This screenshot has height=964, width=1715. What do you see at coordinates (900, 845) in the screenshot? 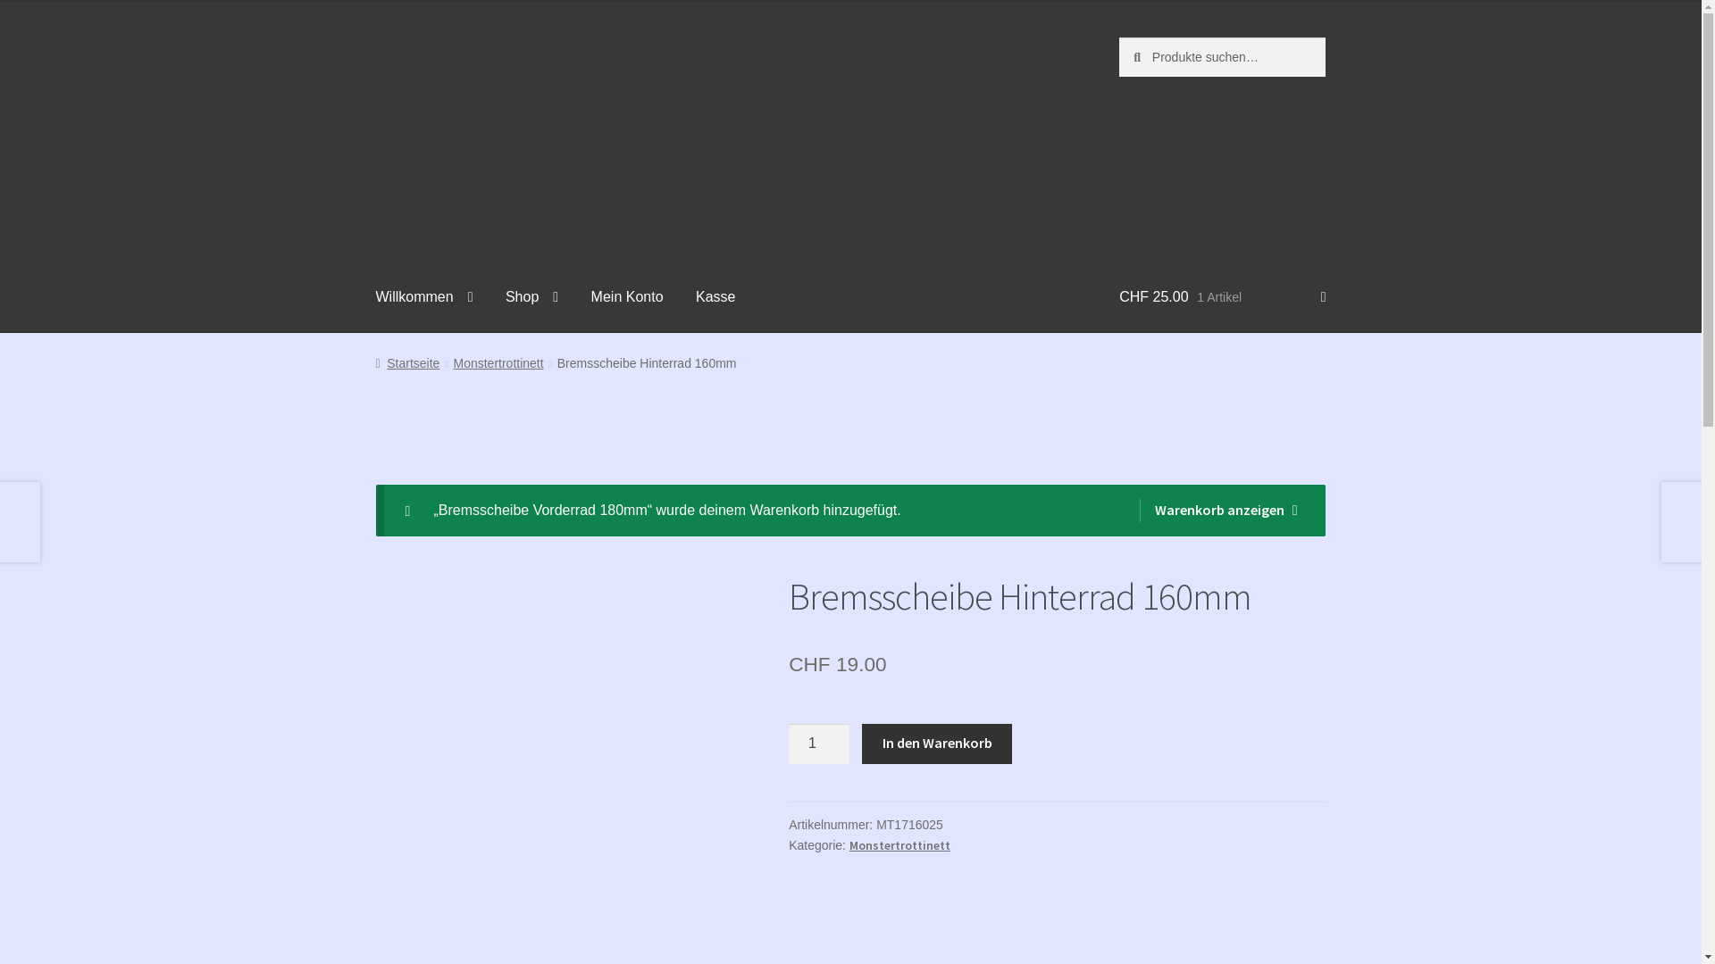
I see `Monstertrottinett` at bounding box center [900, 845].